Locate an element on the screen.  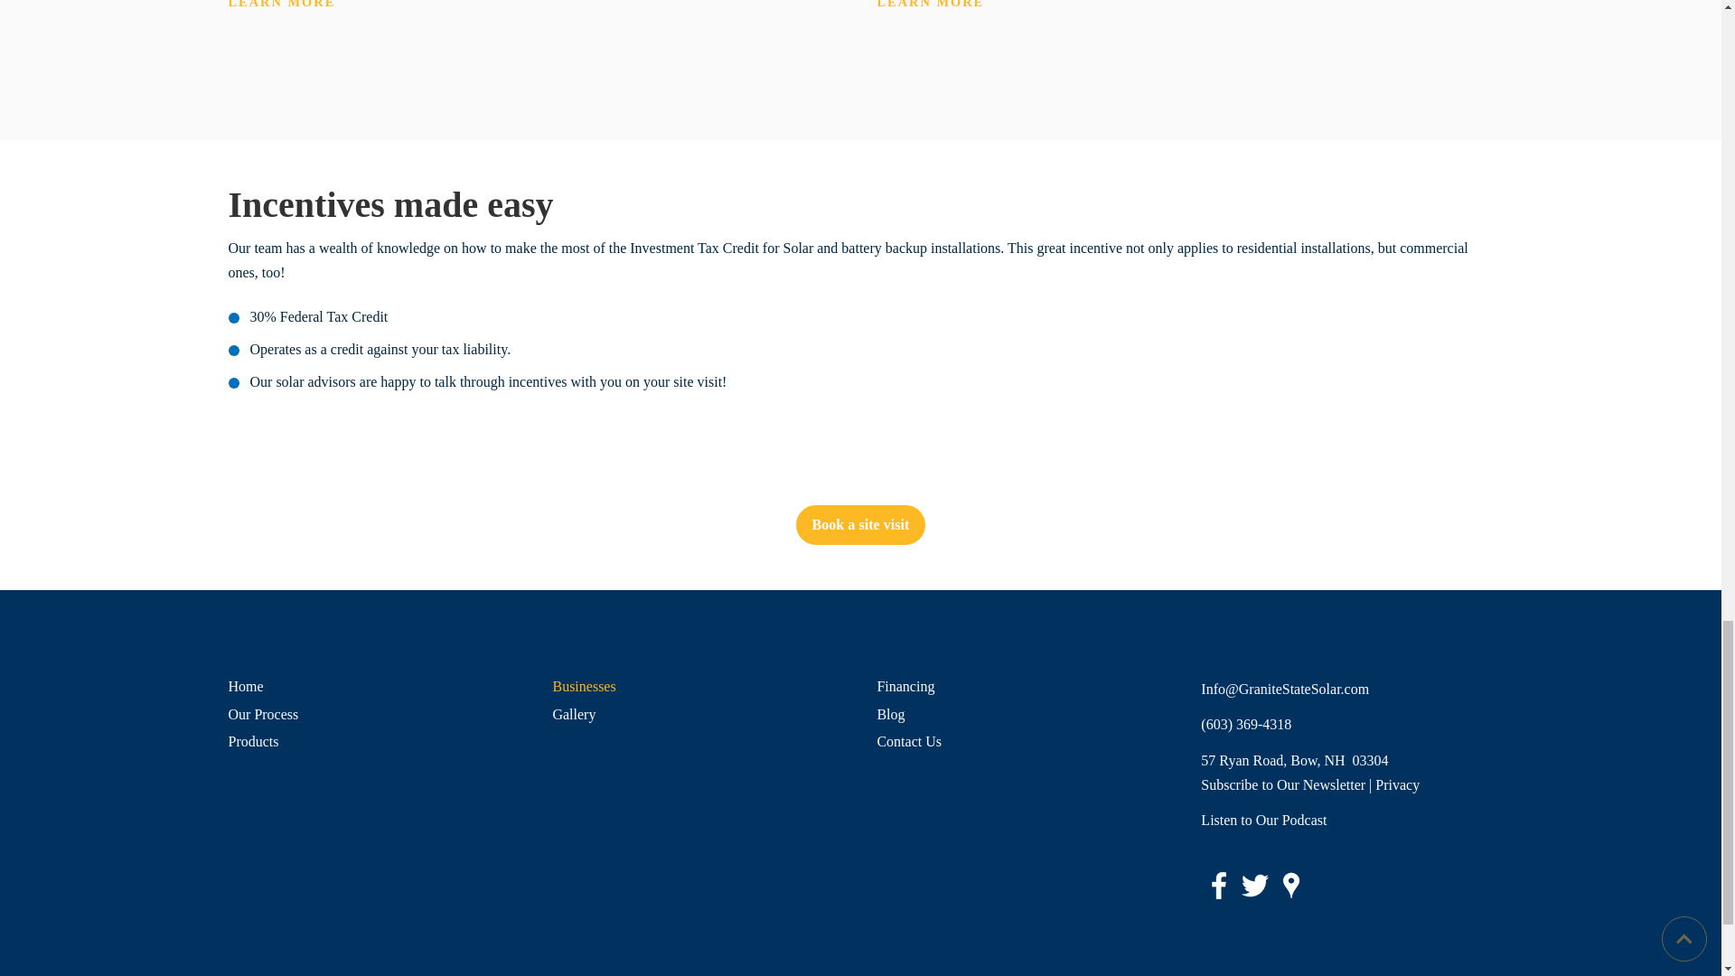
Products is located at coordinates (372, 741).